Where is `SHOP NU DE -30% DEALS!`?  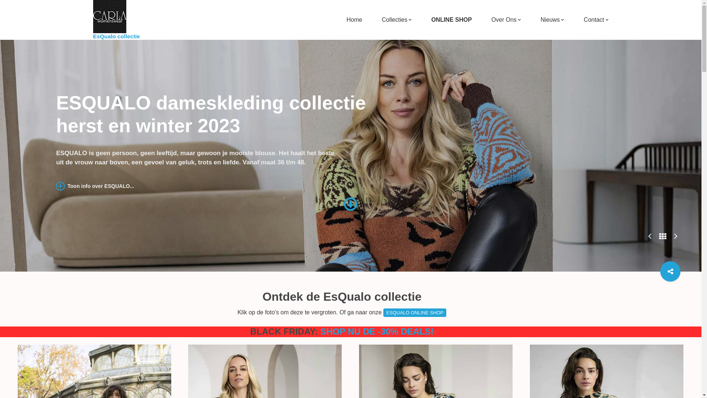
SHOP NU DE -30% DEALS! is located at coordinates (377, 332).